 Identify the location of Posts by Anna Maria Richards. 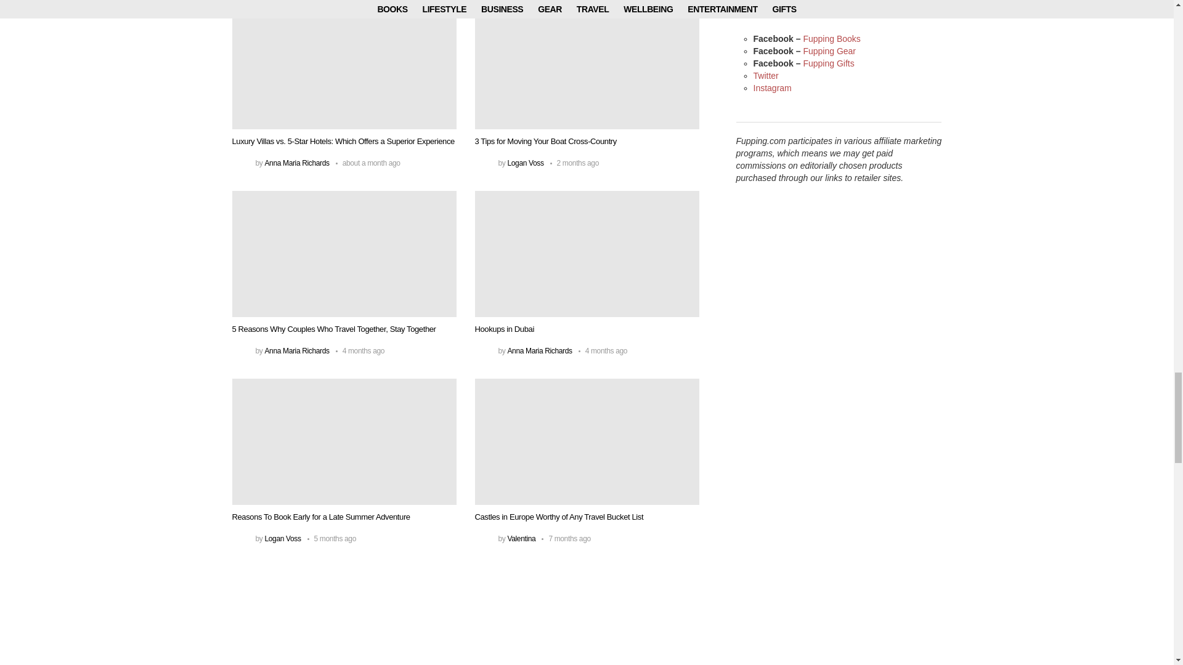
(296, 163).